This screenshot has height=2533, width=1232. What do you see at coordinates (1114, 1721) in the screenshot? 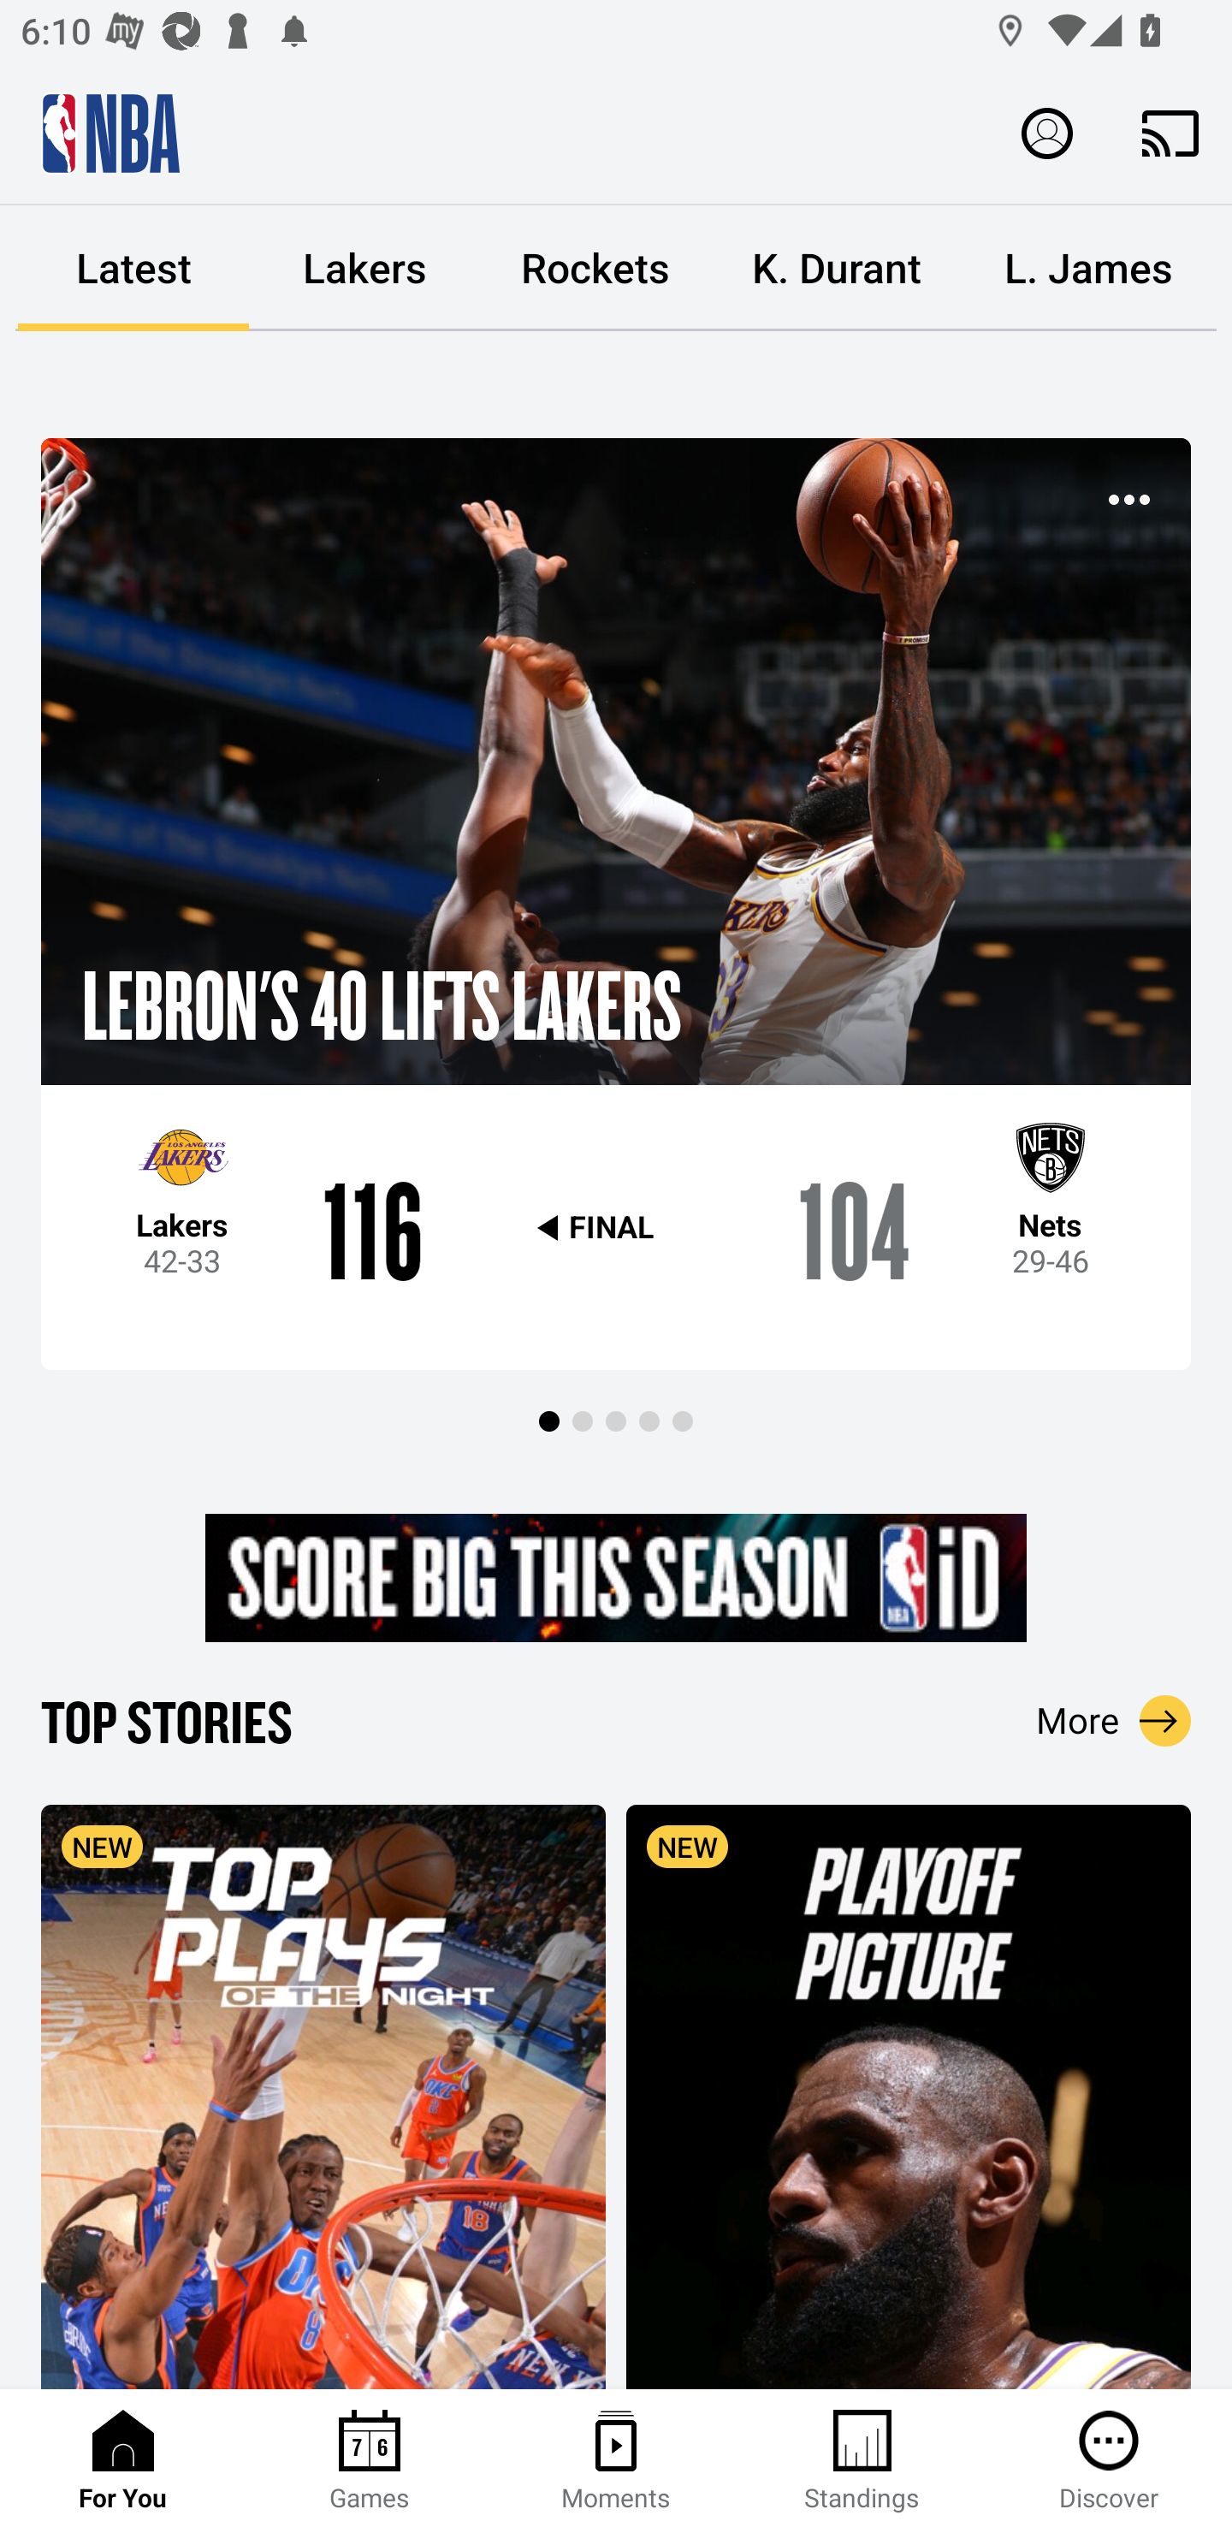
I see `More` at bounding box center [1114, 1721].